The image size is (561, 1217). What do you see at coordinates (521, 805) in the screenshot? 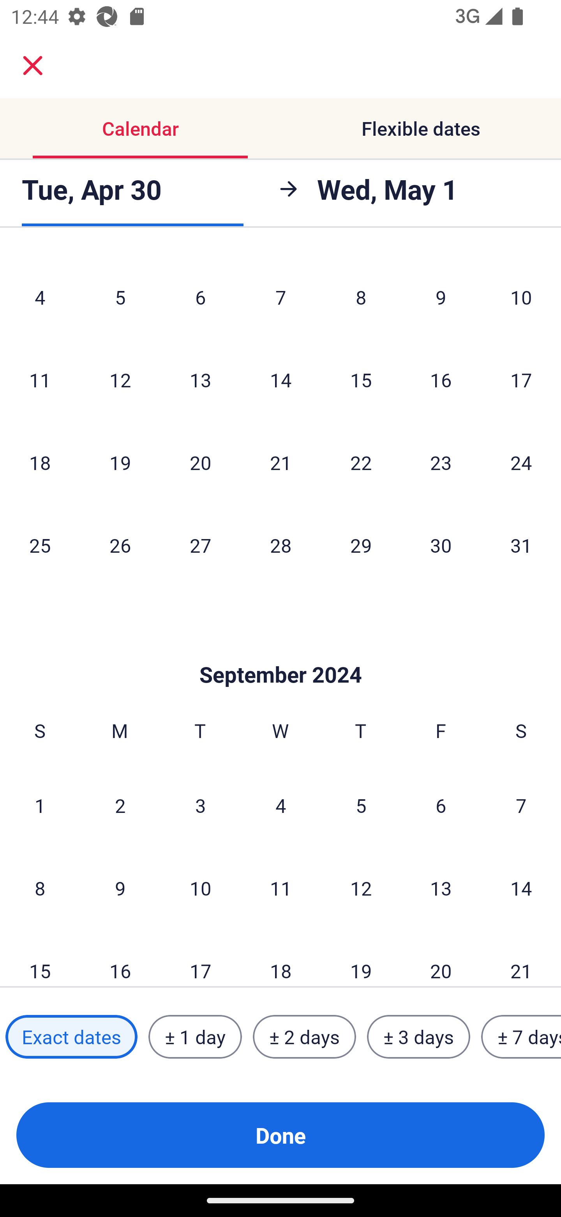
I see `7 Saturday, September 7, 2024` at bounding box center [521, 805].